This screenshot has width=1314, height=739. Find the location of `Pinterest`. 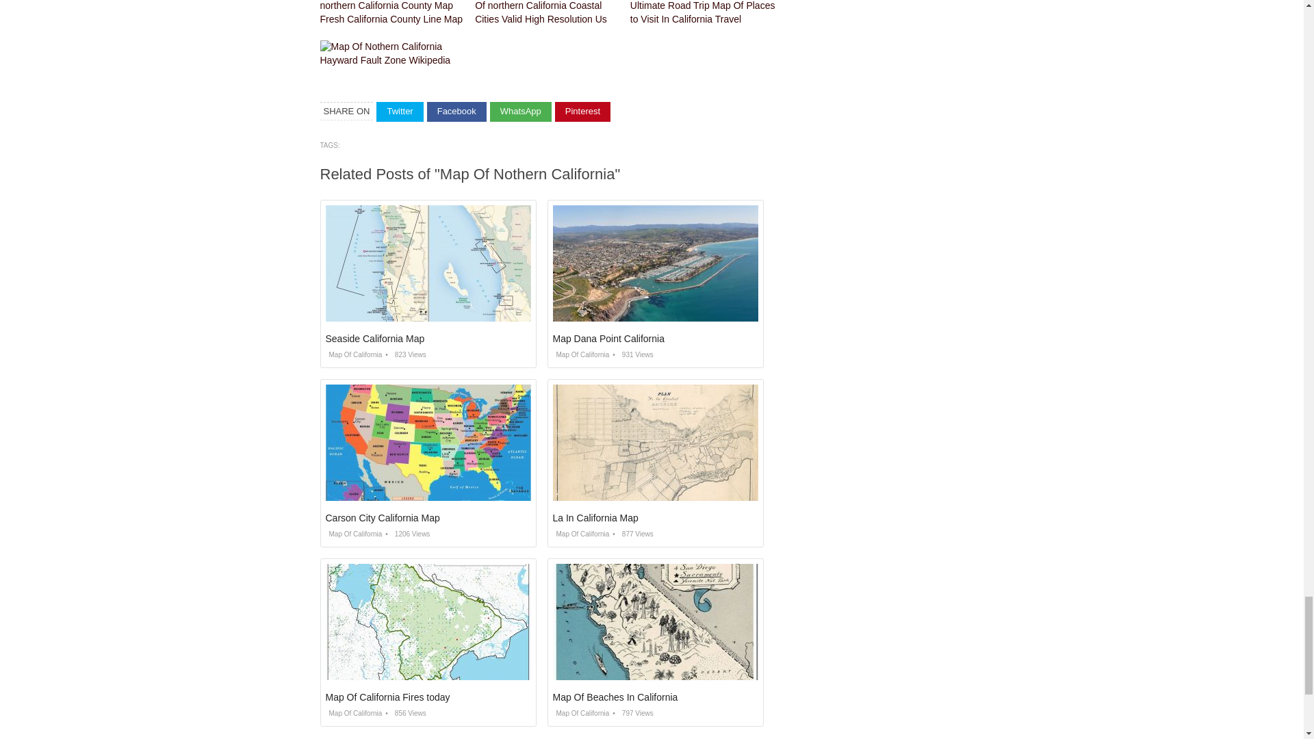

Pinterest is located at coordinates (582, 112).